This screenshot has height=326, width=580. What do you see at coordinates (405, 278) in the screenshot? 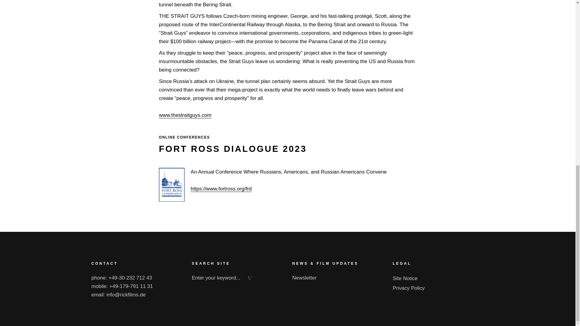
I see `Site Notice` at bounding box center [405, 278].